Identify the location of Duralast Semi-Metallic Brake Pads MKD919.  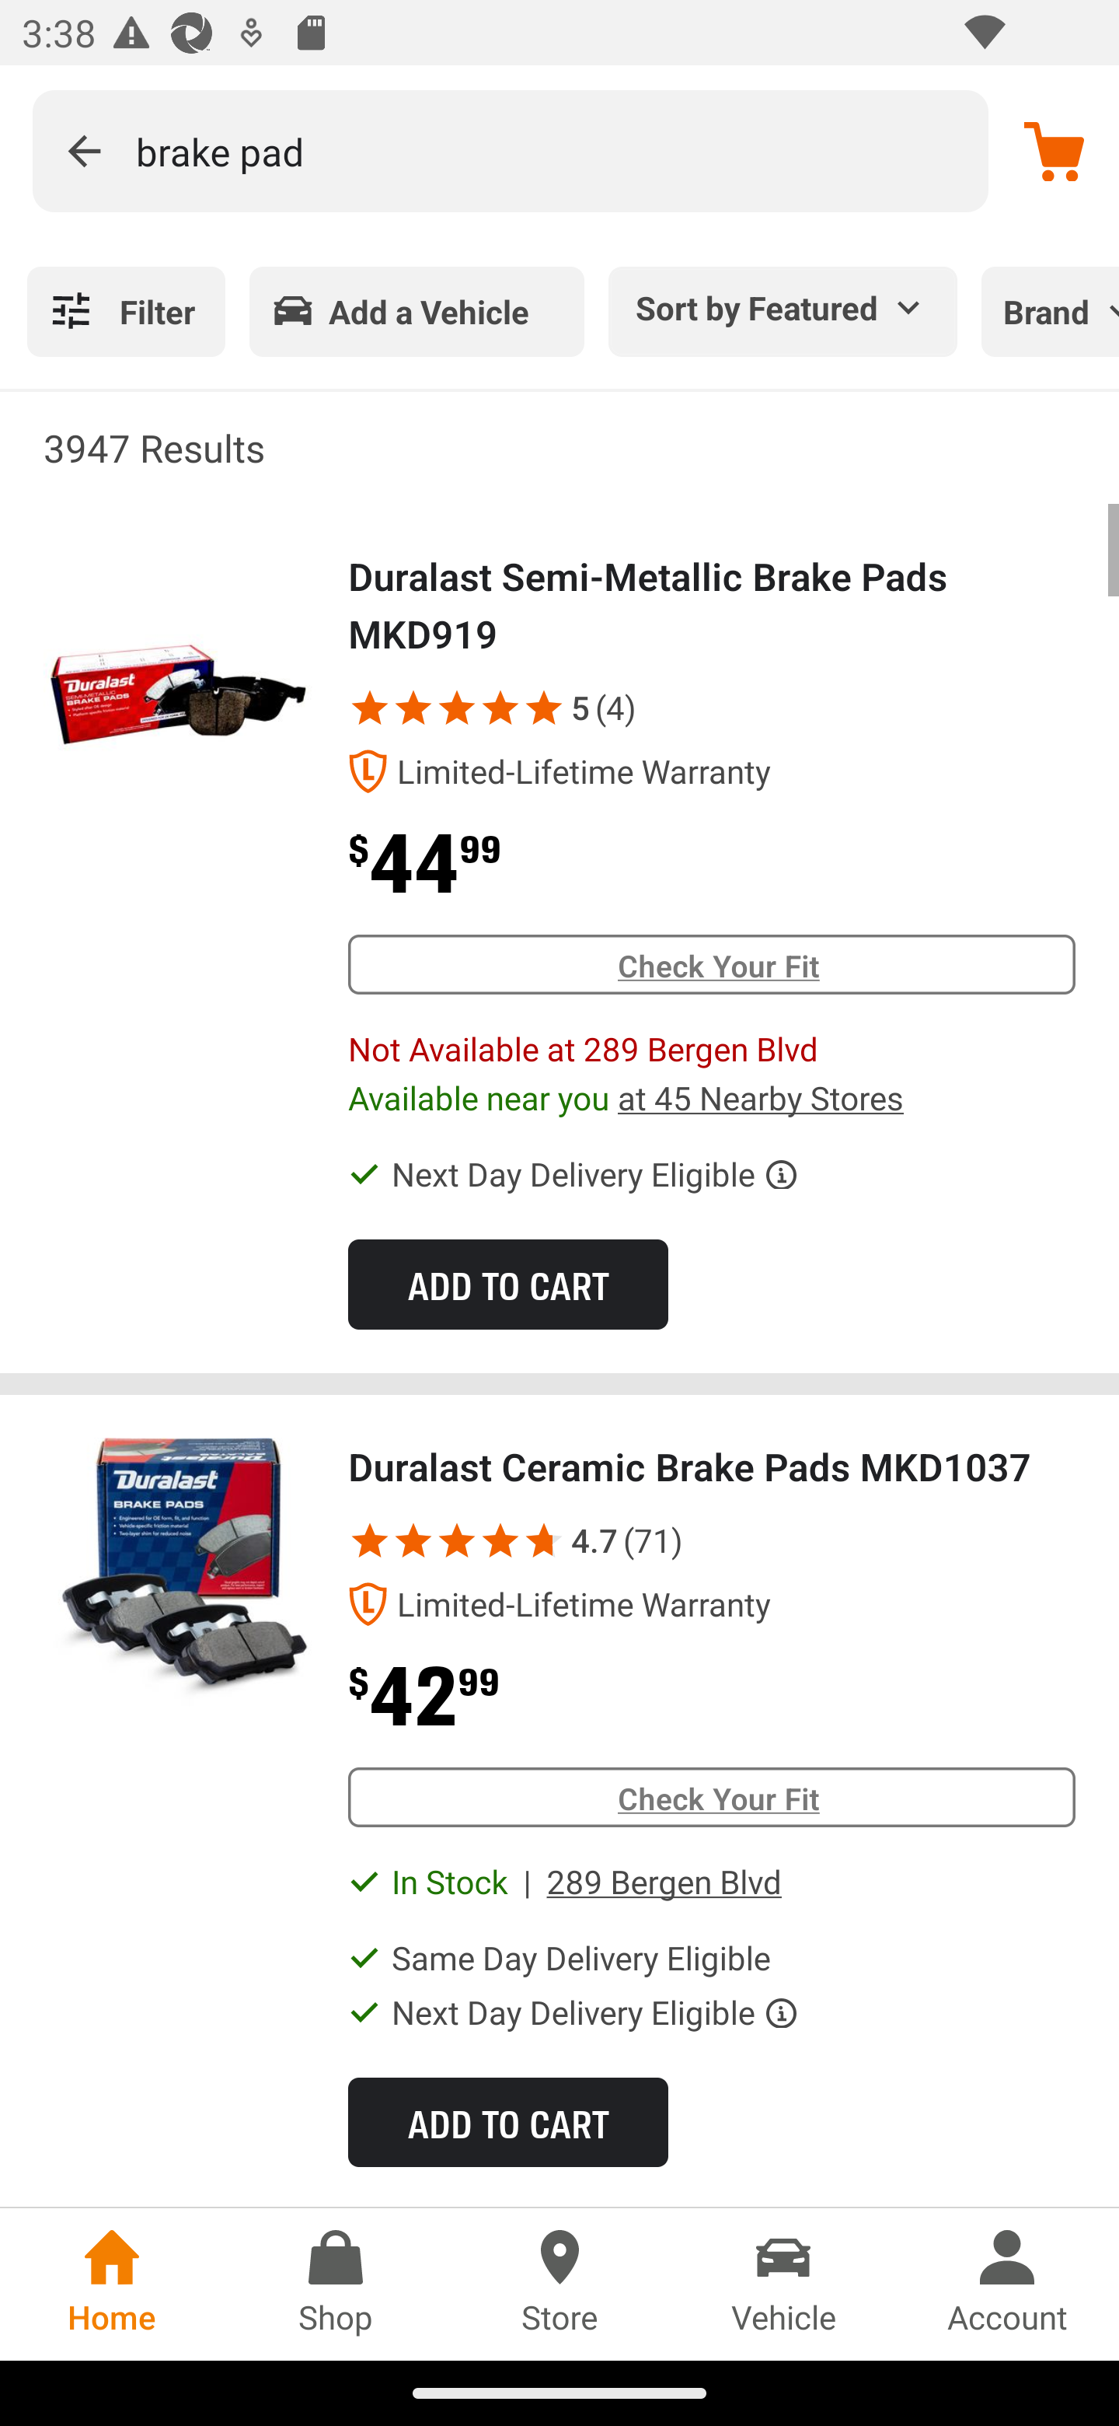
(180, 684).